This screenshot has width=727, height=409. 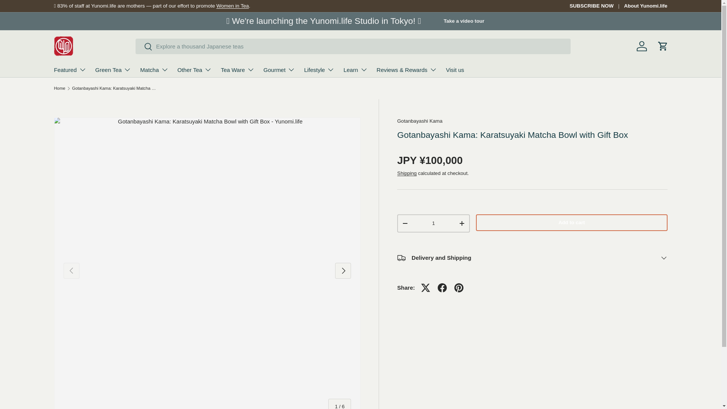 I want to click on About Yunomi.life, so click(x=645, y=6).